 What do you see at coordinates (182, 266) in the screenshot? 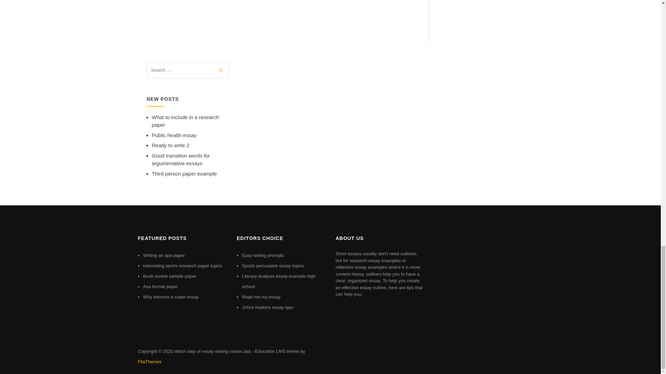
I see `Interesting sports research paper topics` at bounding box center [182, 266].